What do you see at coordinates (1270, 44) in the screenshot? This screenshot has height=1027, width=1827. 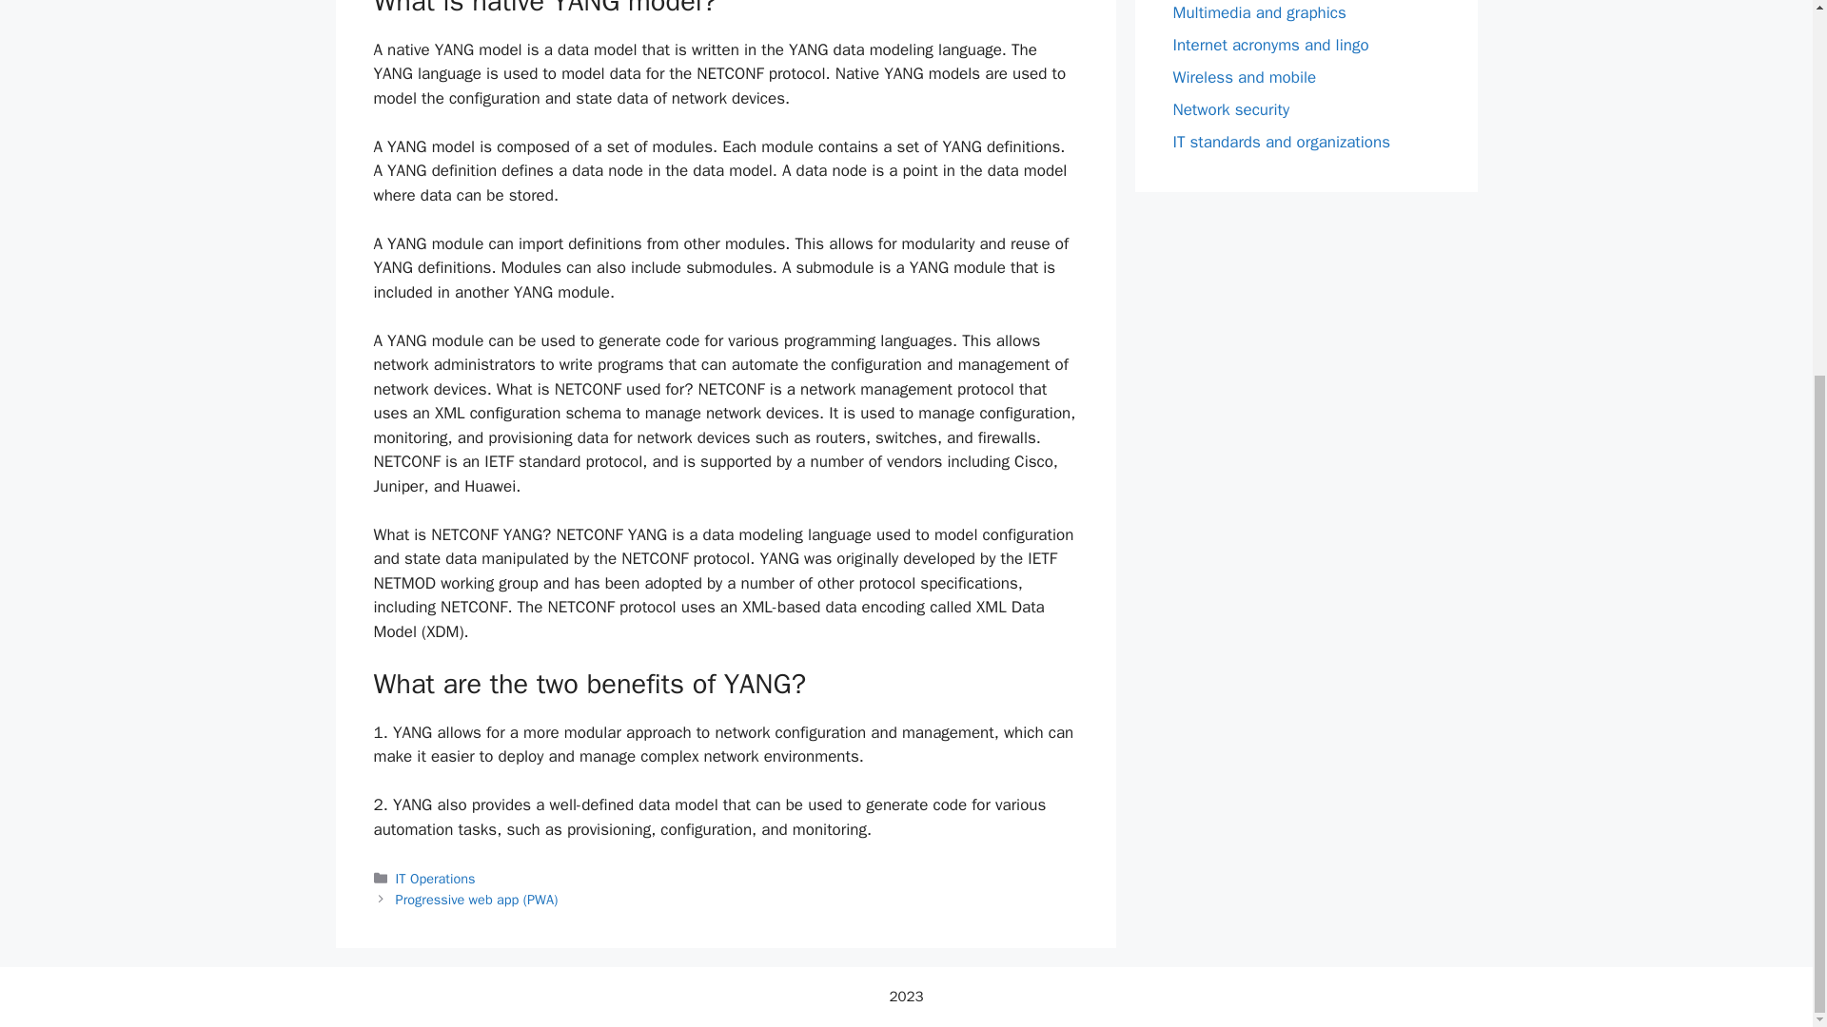 I see `Internet acronyms and lingo` at bounding box center [1270, 44].